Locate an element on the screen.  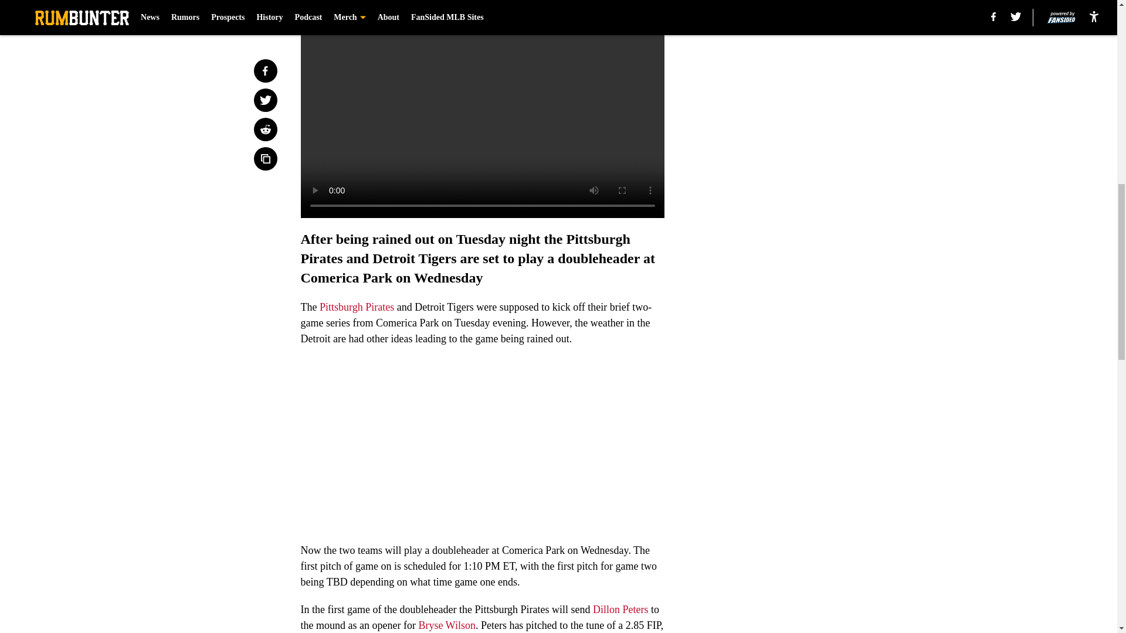
3rd party ad content is located at coordinates (810, 87).